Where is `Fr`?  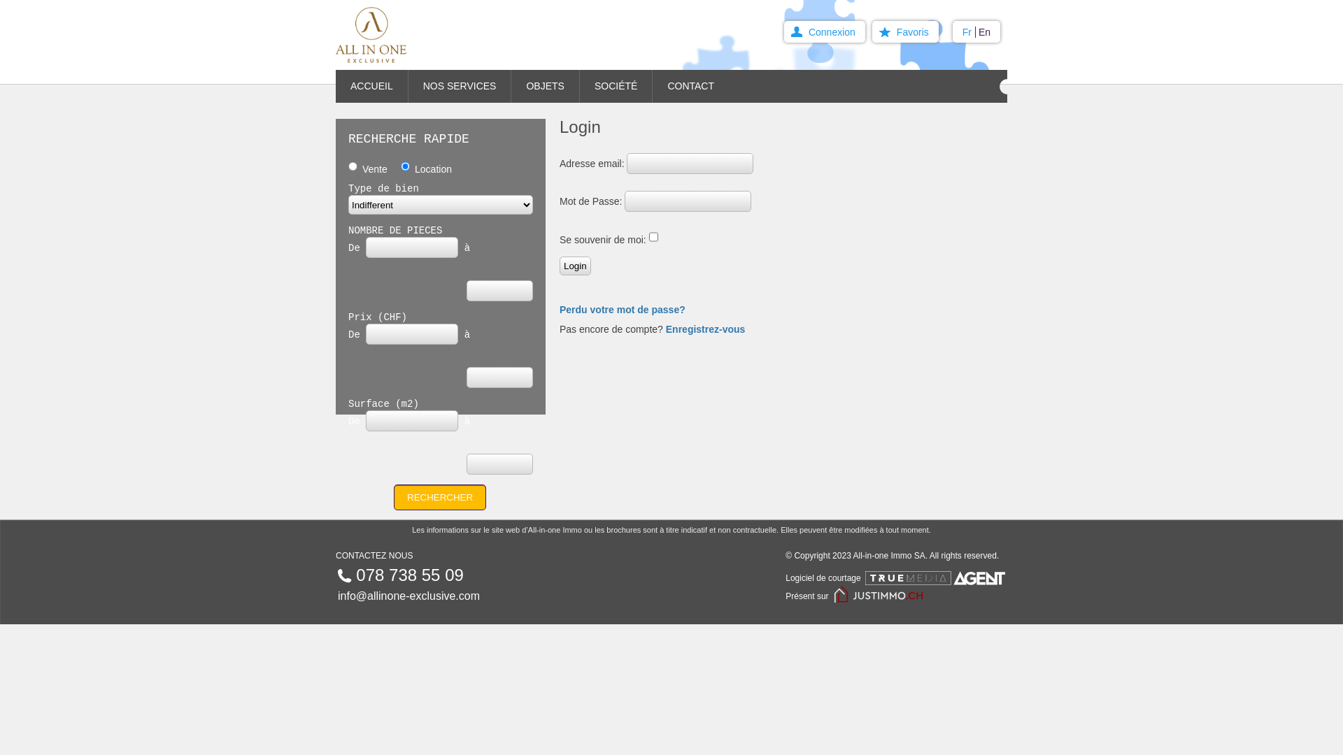 Fr is located at coordinates (969, 32).